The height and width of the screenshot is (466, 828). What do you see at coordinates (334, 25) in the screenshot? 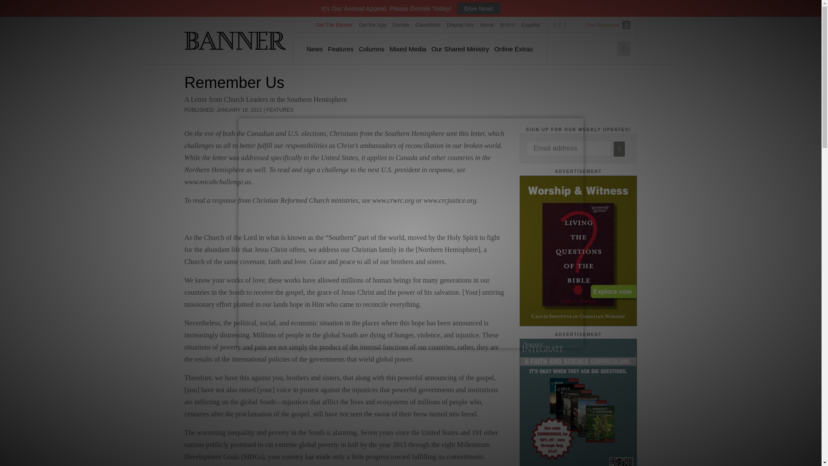
I see `Get The Banner` at bounding box center [334, 25].